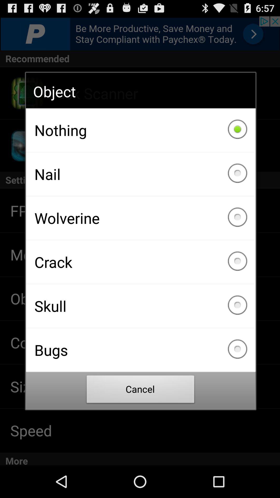 This screenshot has width=280, height=498. What do you see at coordinates (141, 391) in the screenshot?
I see `swipe to the cancel` at bounding box center [141, 391].